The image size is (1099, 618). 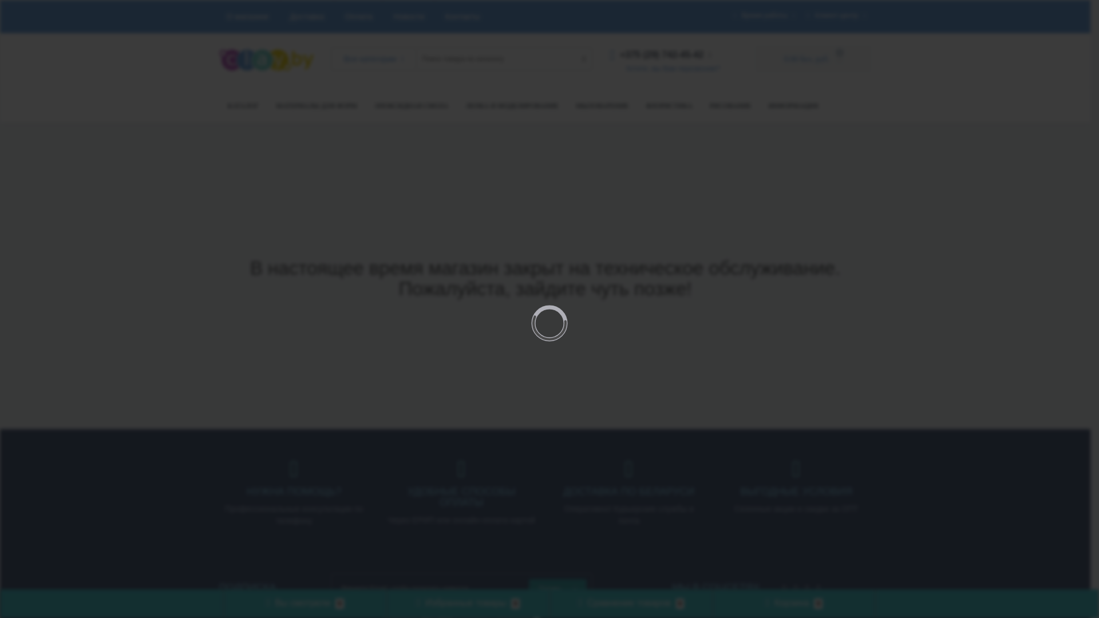 What do you see at coordinates (805, 585) in the screenshot?
I see `Vkonakte` at bounding box center [805, 585].